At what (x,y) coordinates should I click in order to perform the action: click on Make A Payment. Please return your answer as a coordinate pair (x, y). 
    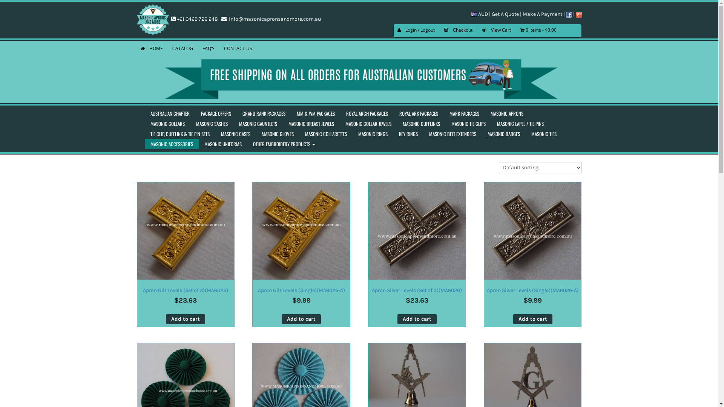
    Looking at the image, I should click on (542, 13).